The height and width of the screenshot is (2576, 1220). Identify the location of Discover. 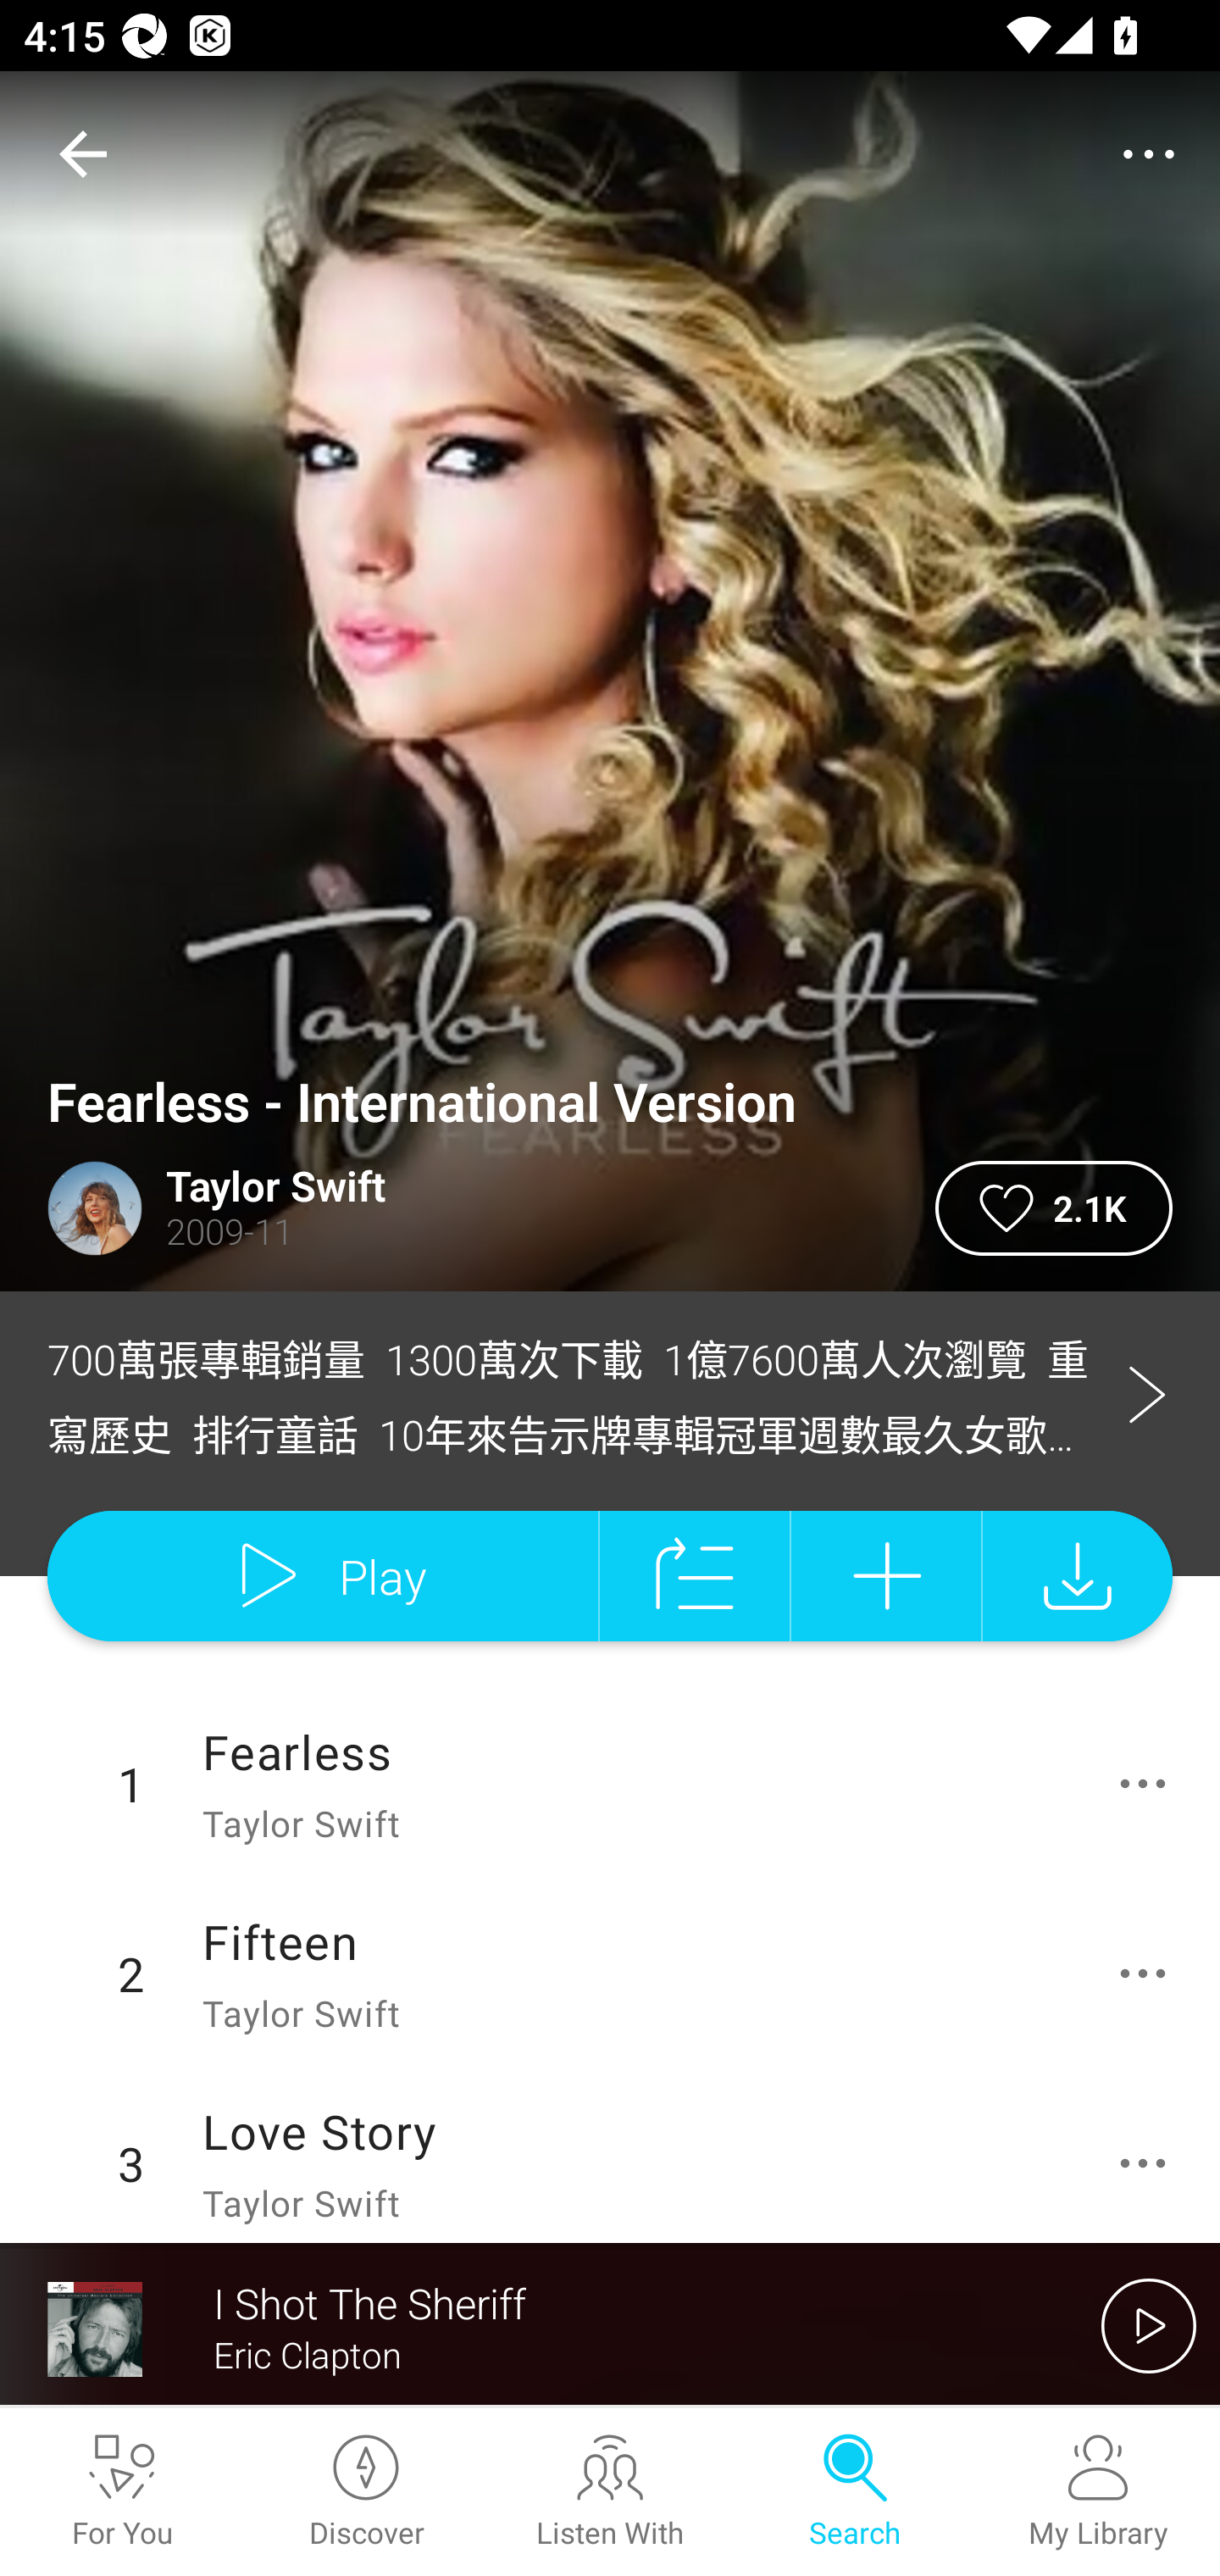
(366, 2492).